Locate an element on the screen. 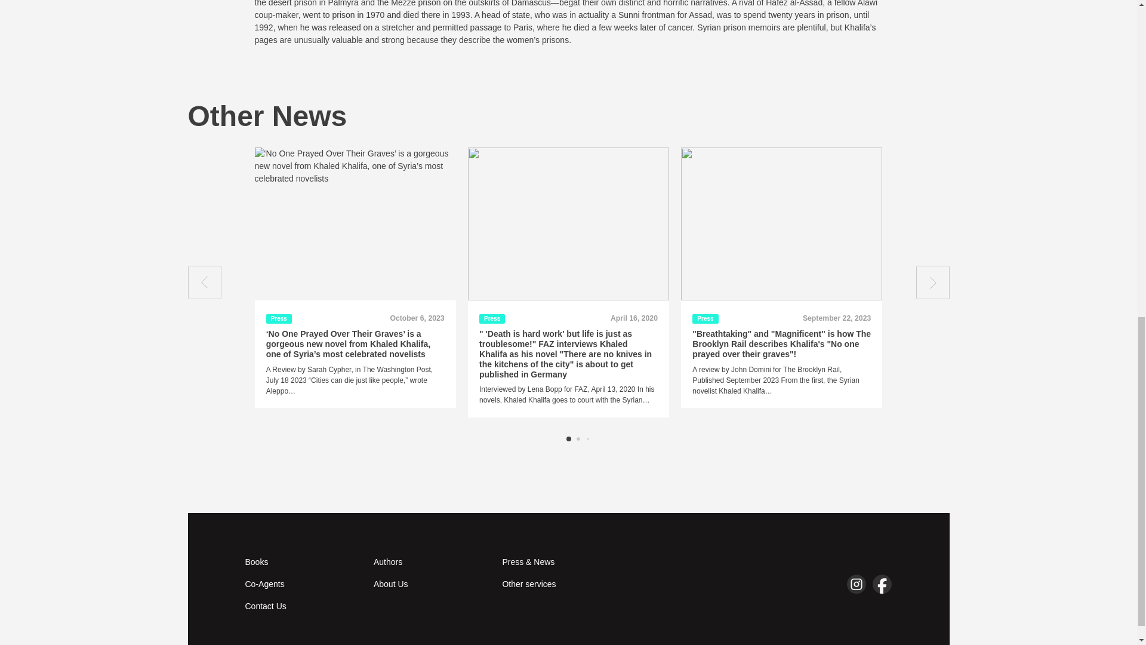  Contact Us is located at coordinates (301, 607).